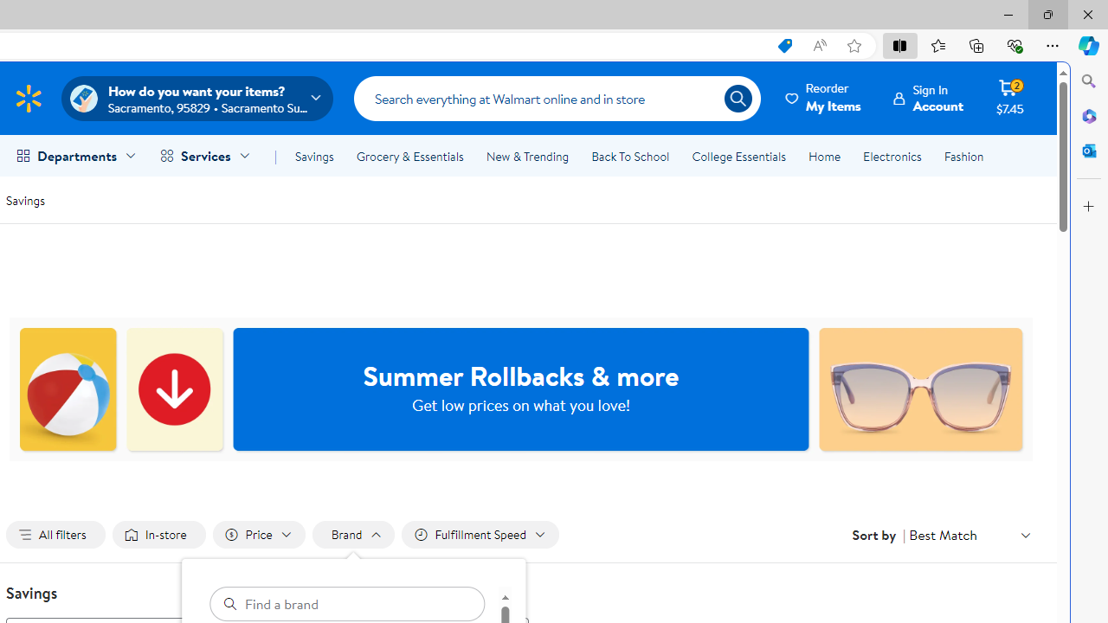  Describe the element at coordinates (521, 389) in the screenshot. I see `Summer Rollbacks & more Get low prices on what you love!` at that location.